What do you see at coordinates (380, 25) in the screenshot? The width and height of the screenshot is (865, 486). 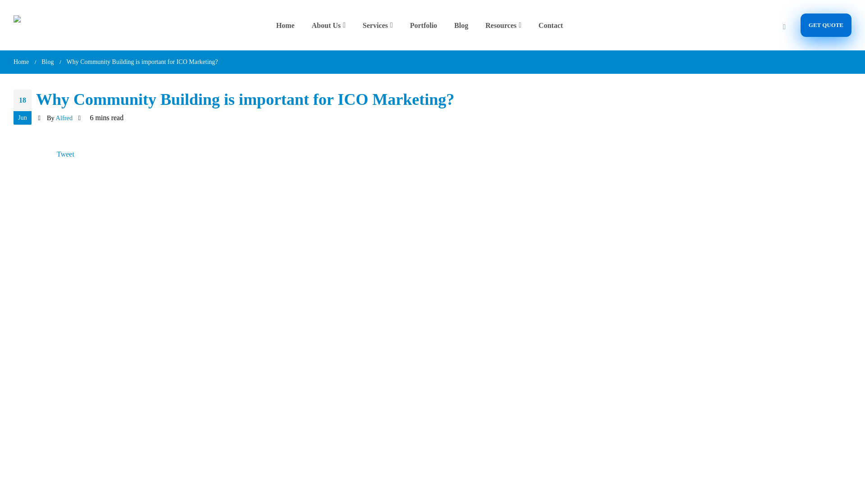 I see `Services` at bounding box center [380, 25].